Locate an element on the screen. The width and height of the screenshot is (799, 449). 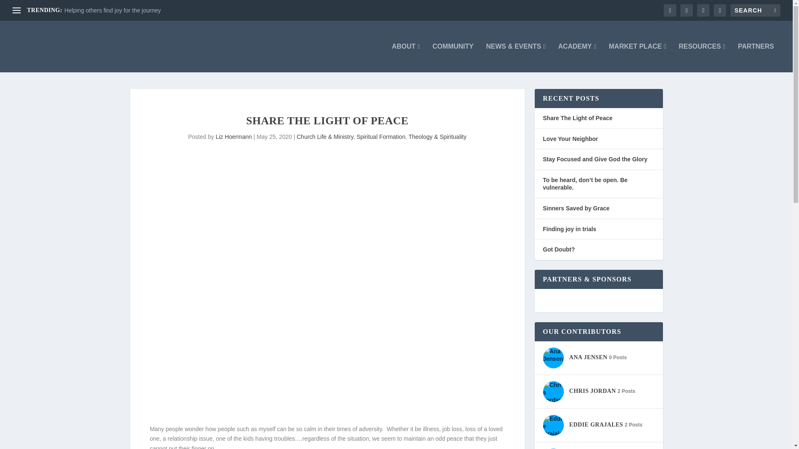
RESOURCES is located at coordinates (702, 57).